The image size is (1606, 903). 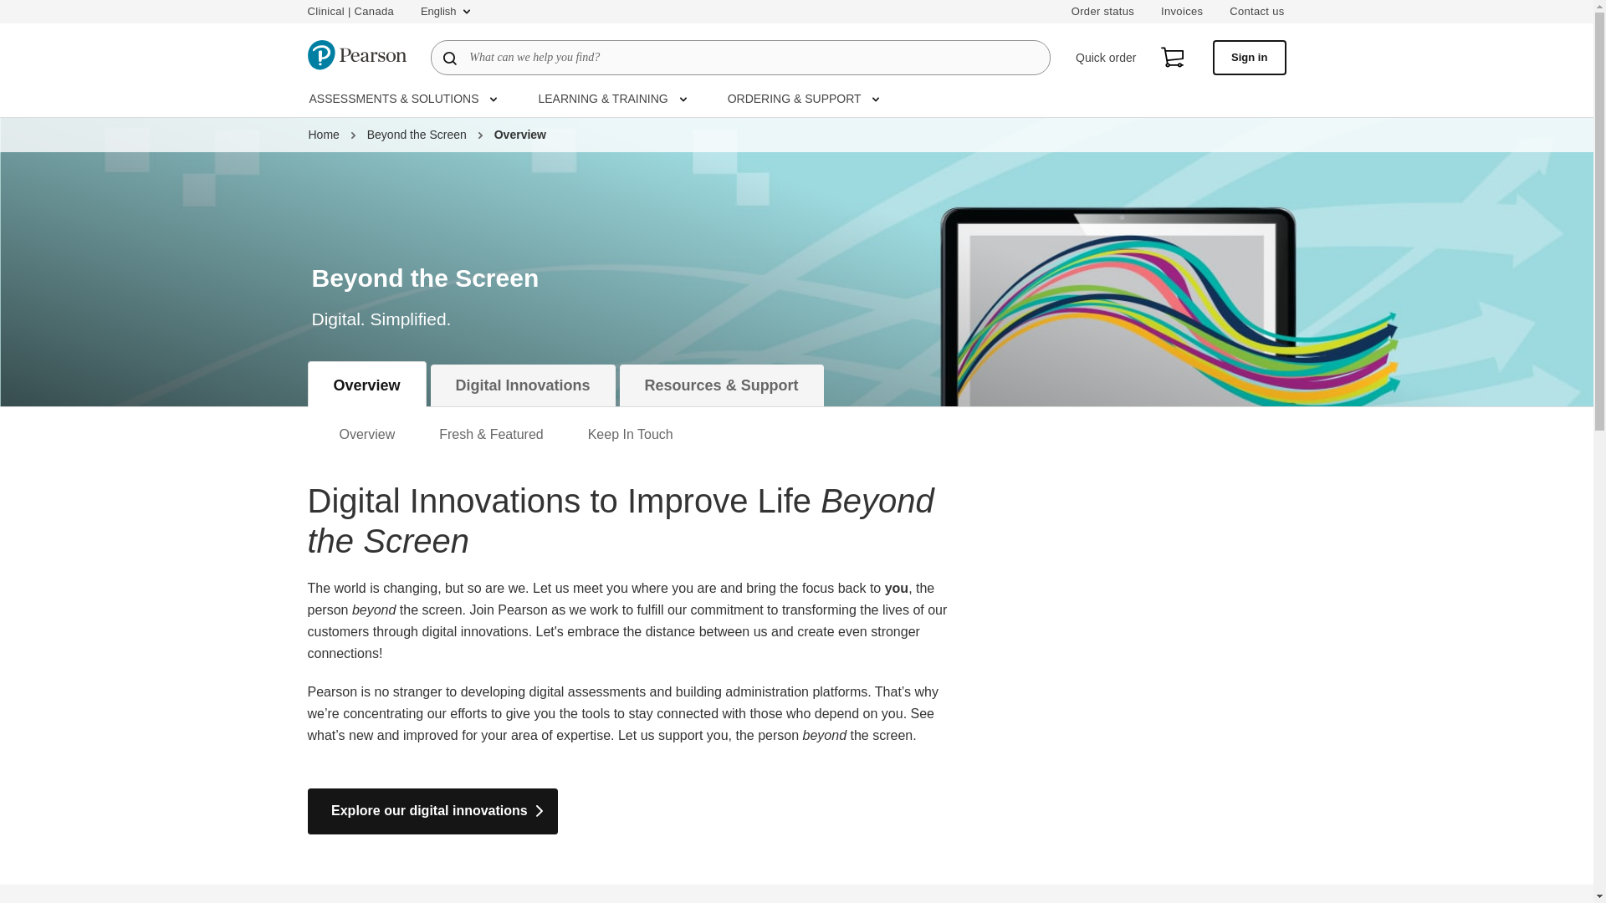 I want to click on English, so click(x=445, y=12).